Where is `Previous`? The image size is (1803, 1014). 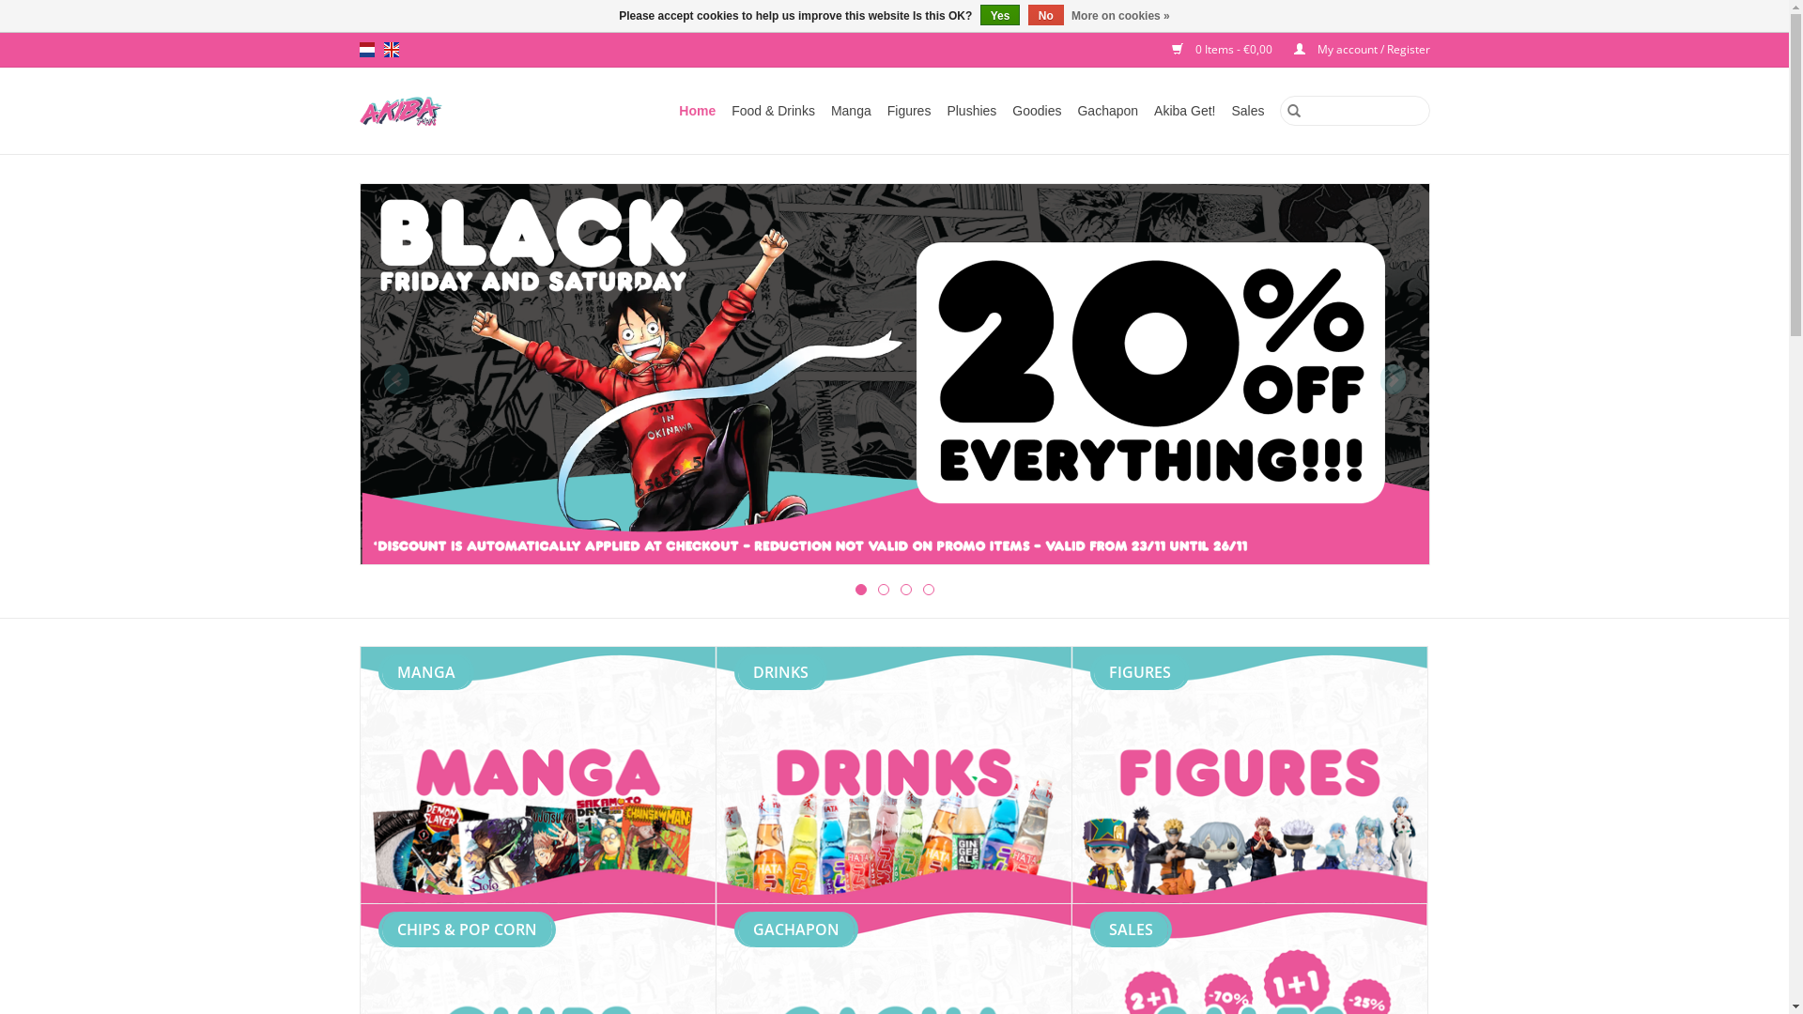
Previous is located at coordinates (396, 379).